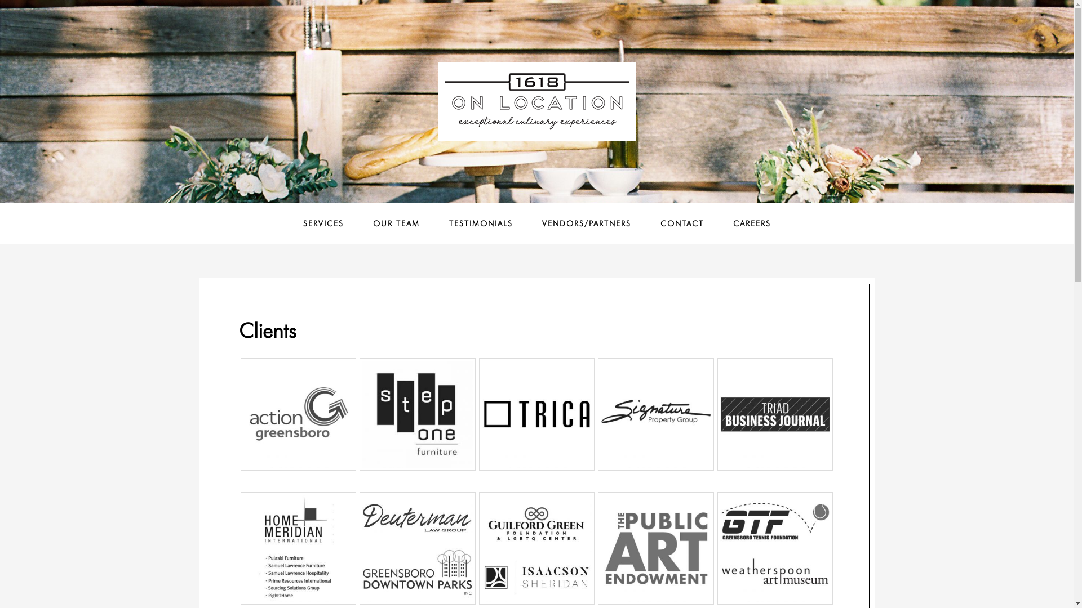 The width and height of the screenshot is (1082, 608). What do you see at coordinates (397, 223) in the screenshot?
I see `OUR TEAM` at bounding box center [397, 223].